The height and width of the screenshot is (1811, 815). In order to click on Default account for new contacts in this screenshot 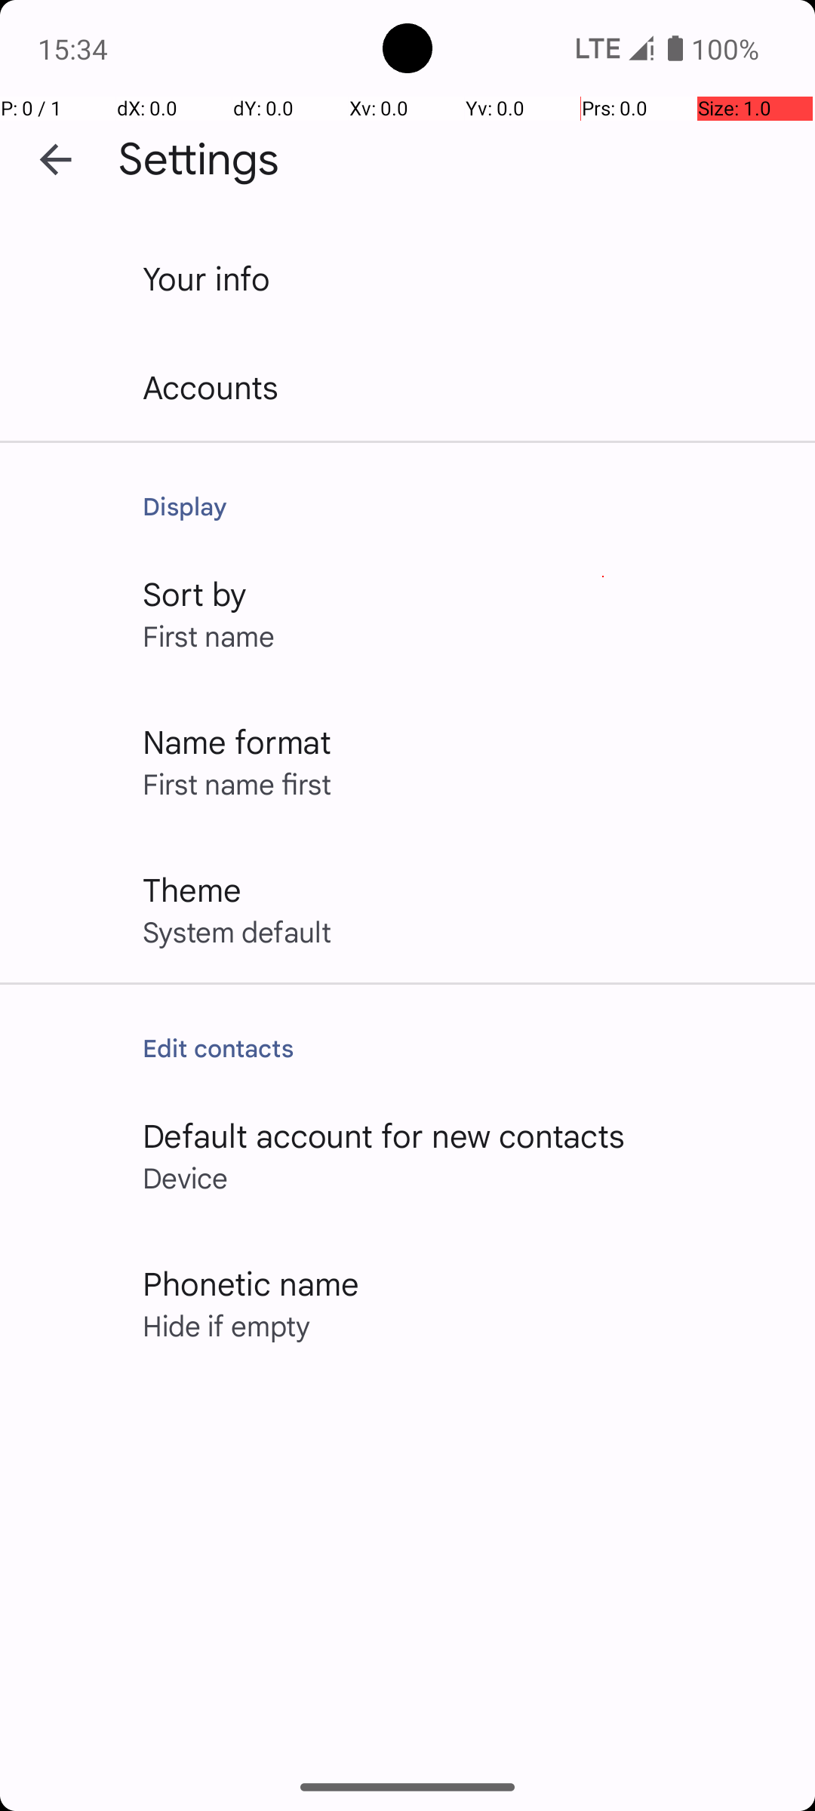, I will do `click(384, 1135)`.